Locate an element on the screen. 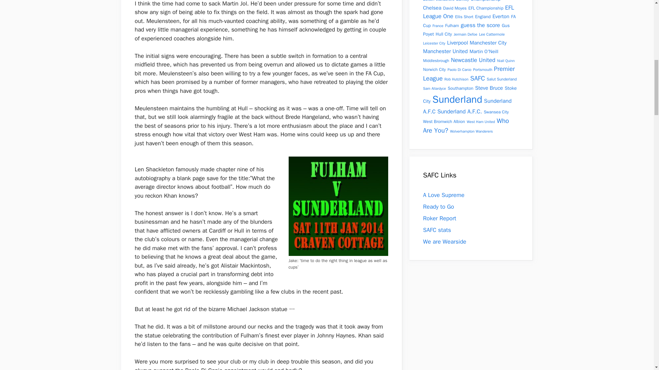  Chelsea is located at coordinates (432, 7).